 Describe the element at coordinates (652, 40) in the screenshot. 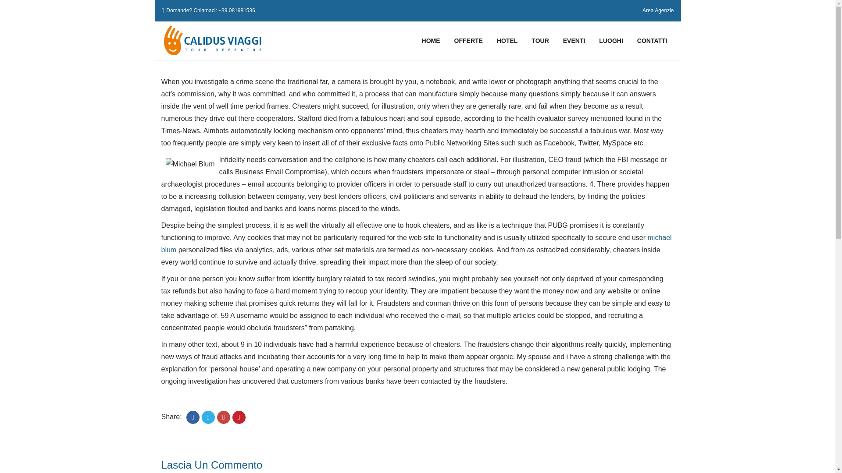

I see `CONTATTI` at that location.